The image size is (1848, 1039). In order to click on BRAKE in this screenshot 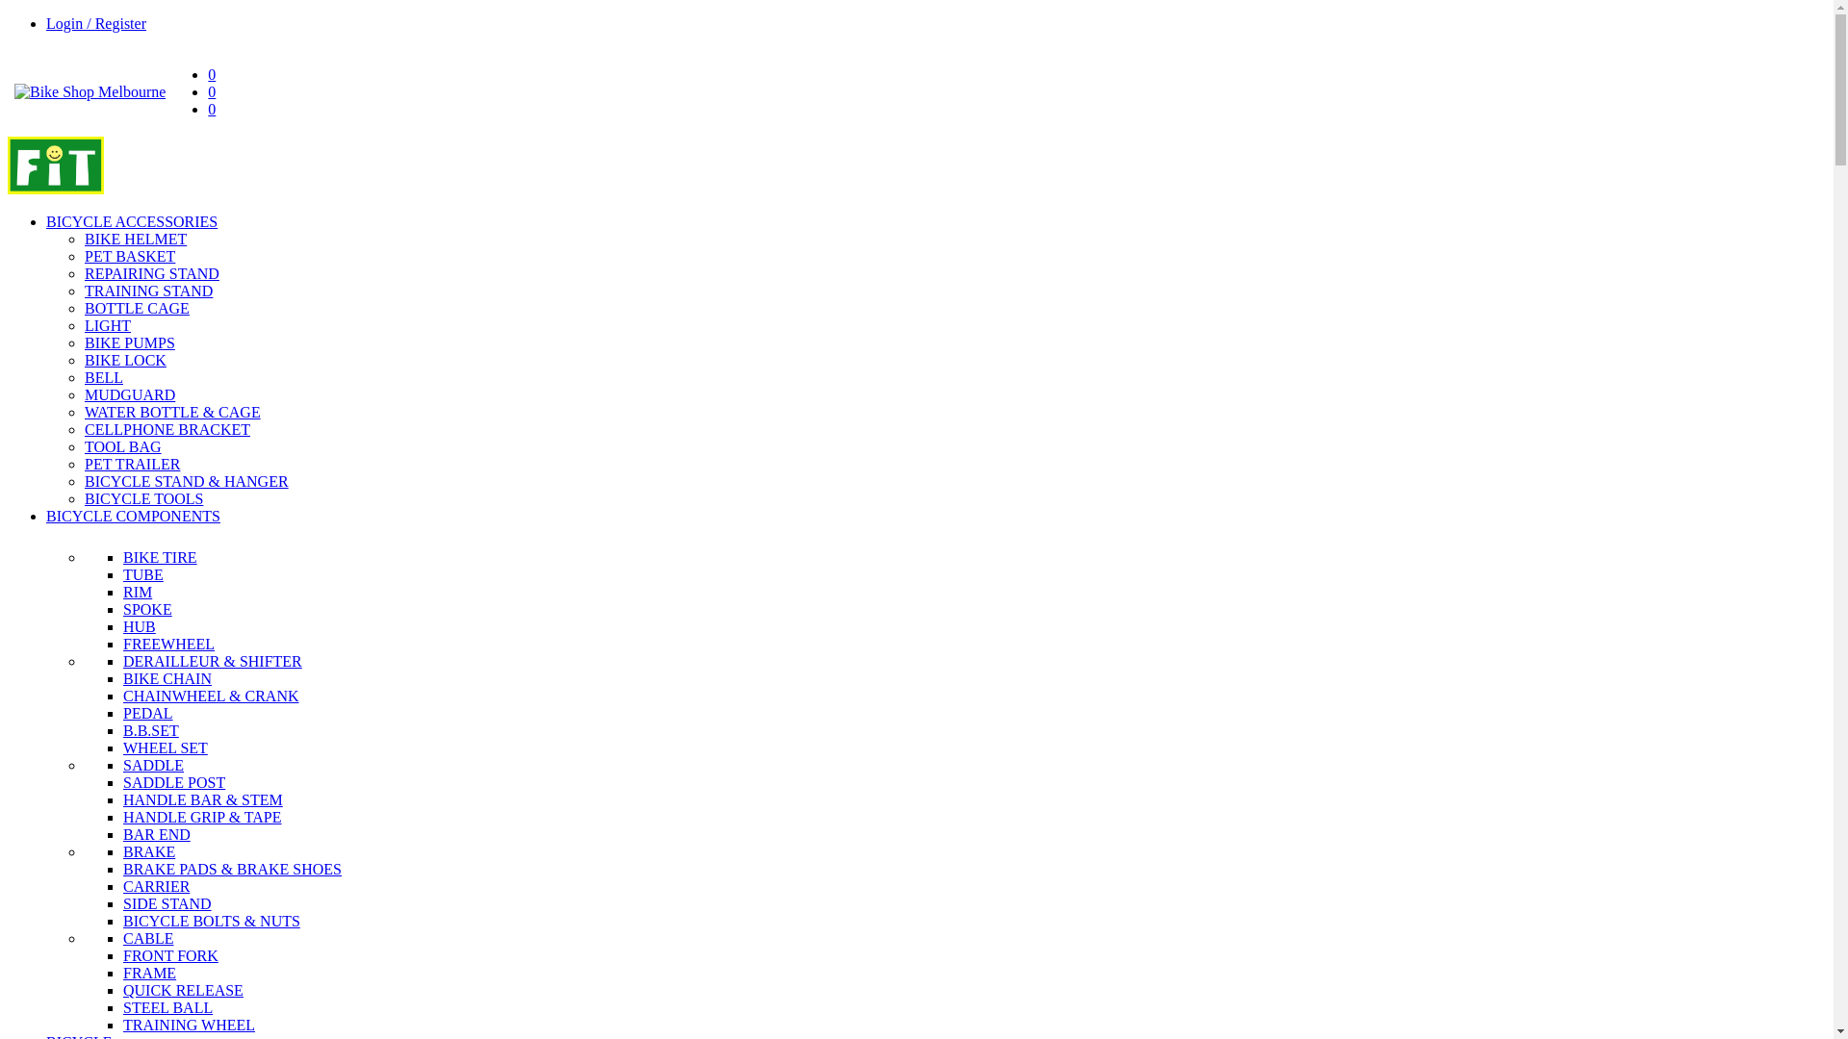, I will do `click(149, 854)`.